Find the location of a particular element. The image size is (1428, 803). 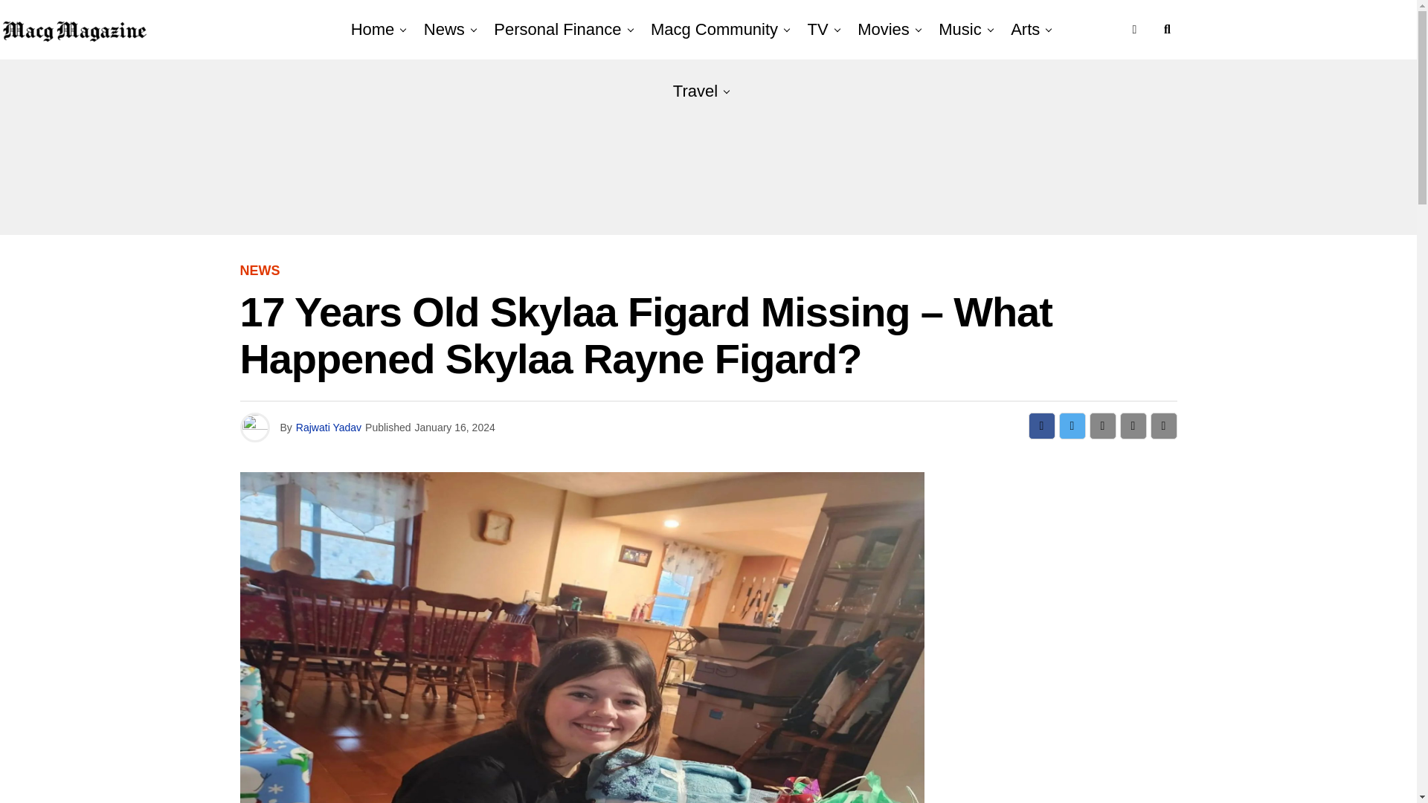

Posts by Rajwati Yadav is located at coordinates (328, 428).